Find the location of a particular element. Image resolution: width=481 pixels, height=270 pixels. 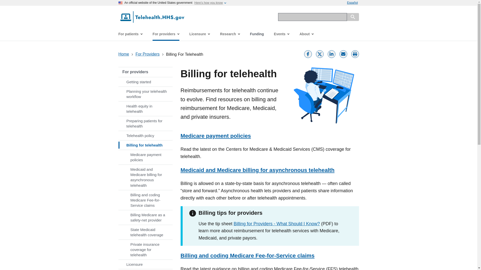

Search is located at coordinates (353, 17).